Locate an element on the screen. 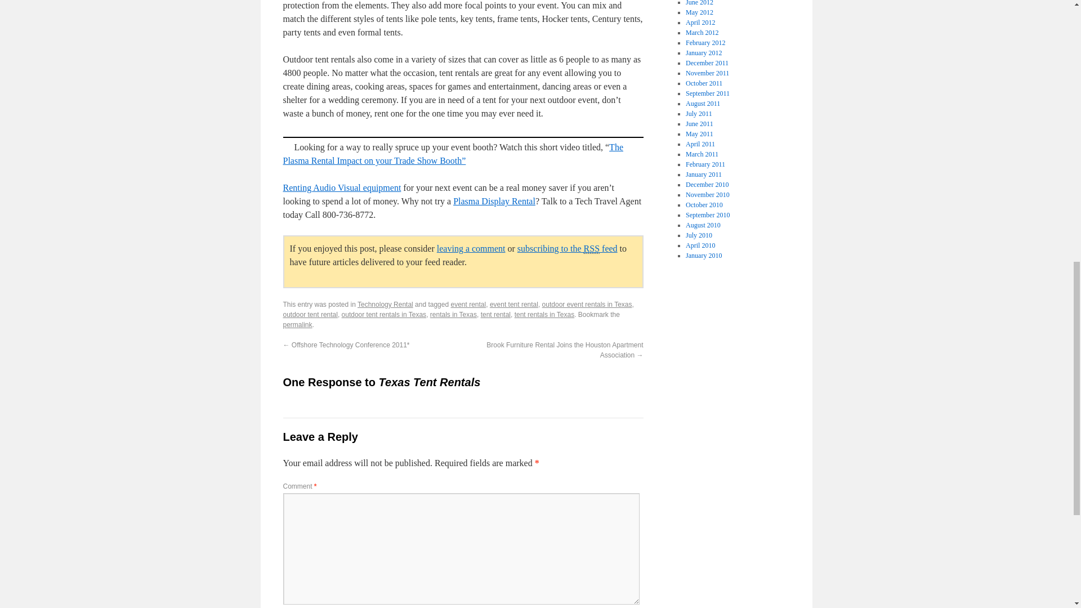 The height and width of the screenshot is (608, 1081). Technology Rental is located at coordinates (385, 304).